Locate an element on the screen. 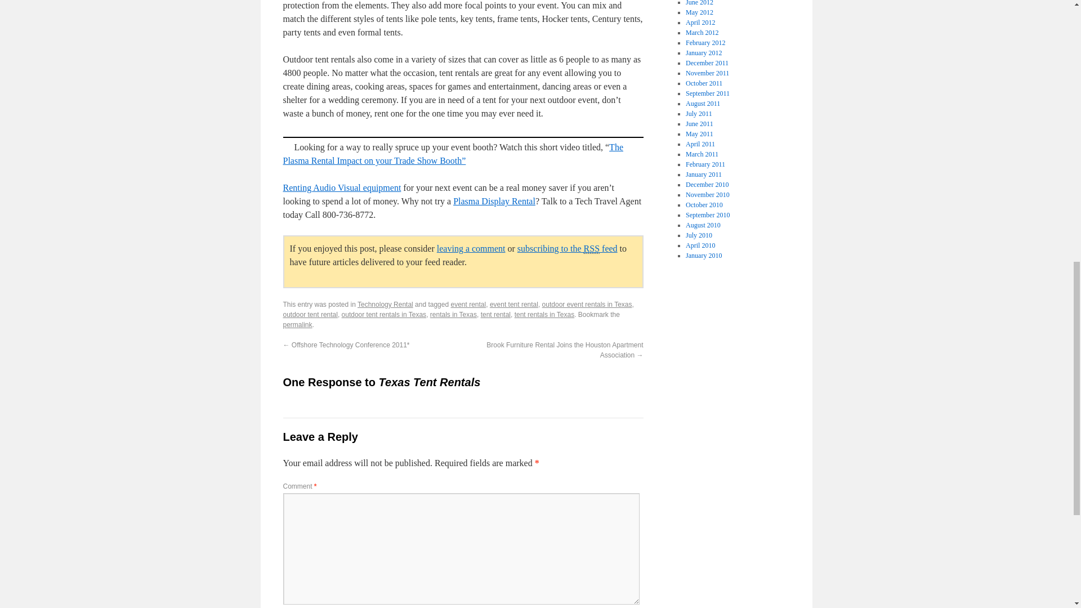 The height and width of the screenshot is (608, 1081). Technology Rental is located at coordinates (385, 304).